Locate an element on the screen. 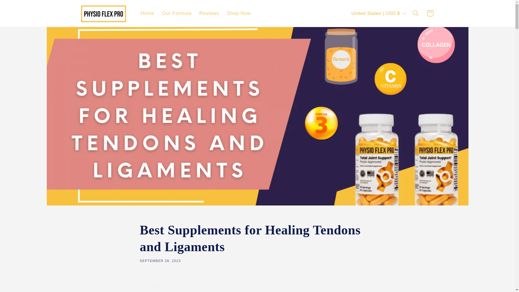 Image resolution: width=519 pixels, height=292 pixels. Home is located at coordinates (148, 13).